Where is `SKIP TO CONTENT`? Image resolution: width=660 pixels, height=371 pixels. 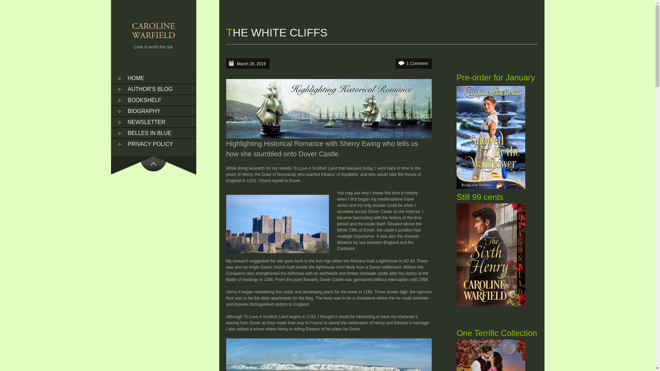
SKIP TO CONTENT is located at coordinates (124, 81).